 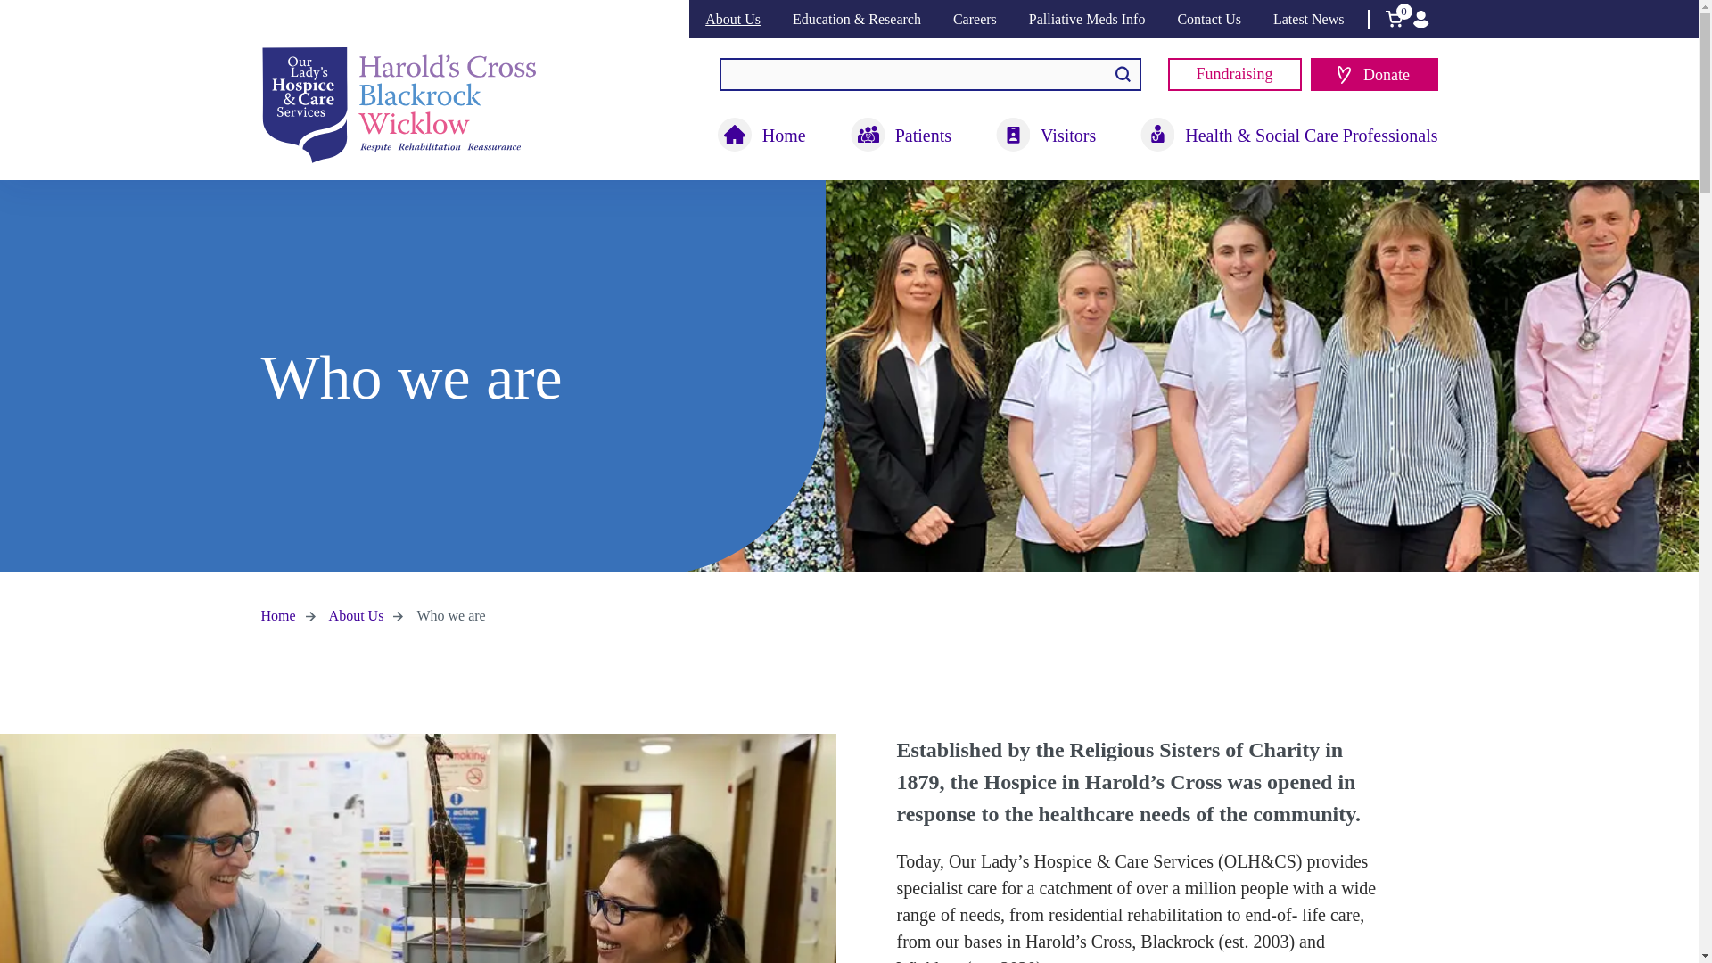 What do you see at coordinates (1209, 19) in the screenshot?
I see `Contact Us` at bounding box center [1209, 19].